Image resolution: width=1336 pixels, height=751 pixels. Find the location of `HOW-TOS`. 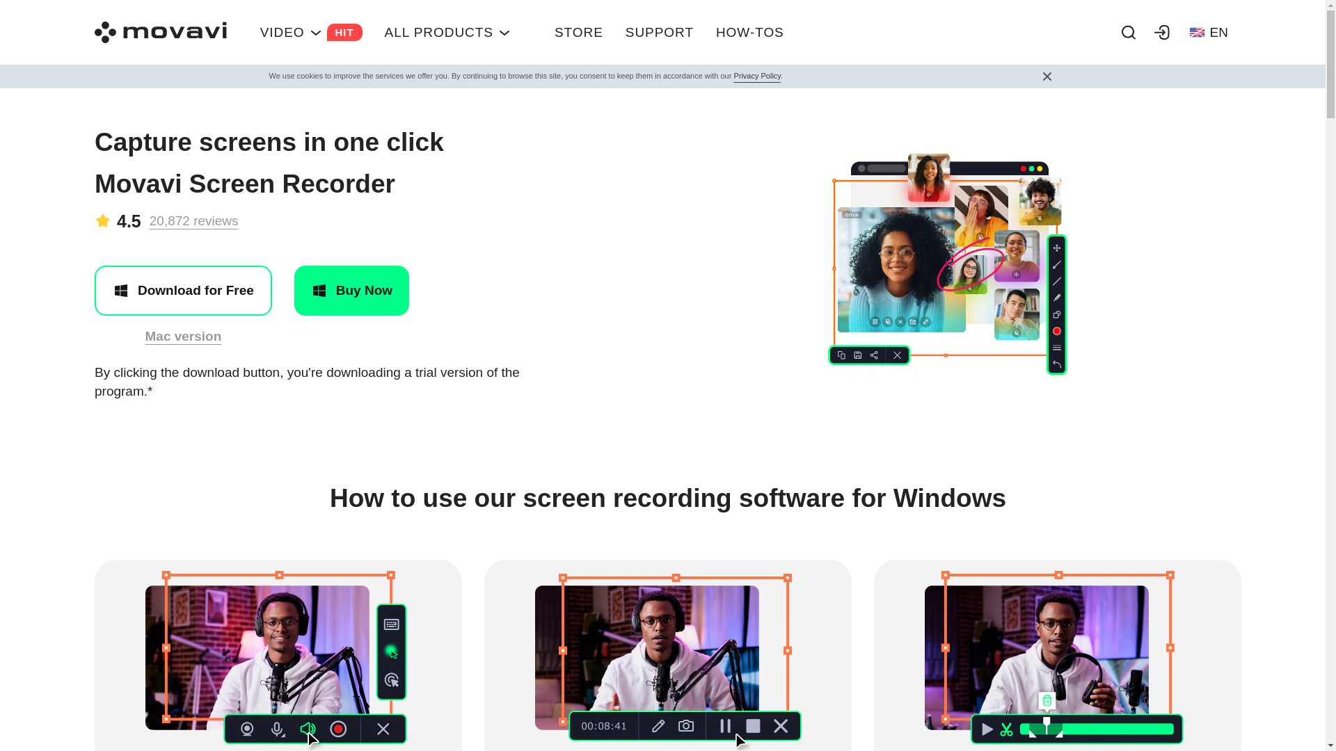

HOW-TOS is located at coordinates (750, 32).